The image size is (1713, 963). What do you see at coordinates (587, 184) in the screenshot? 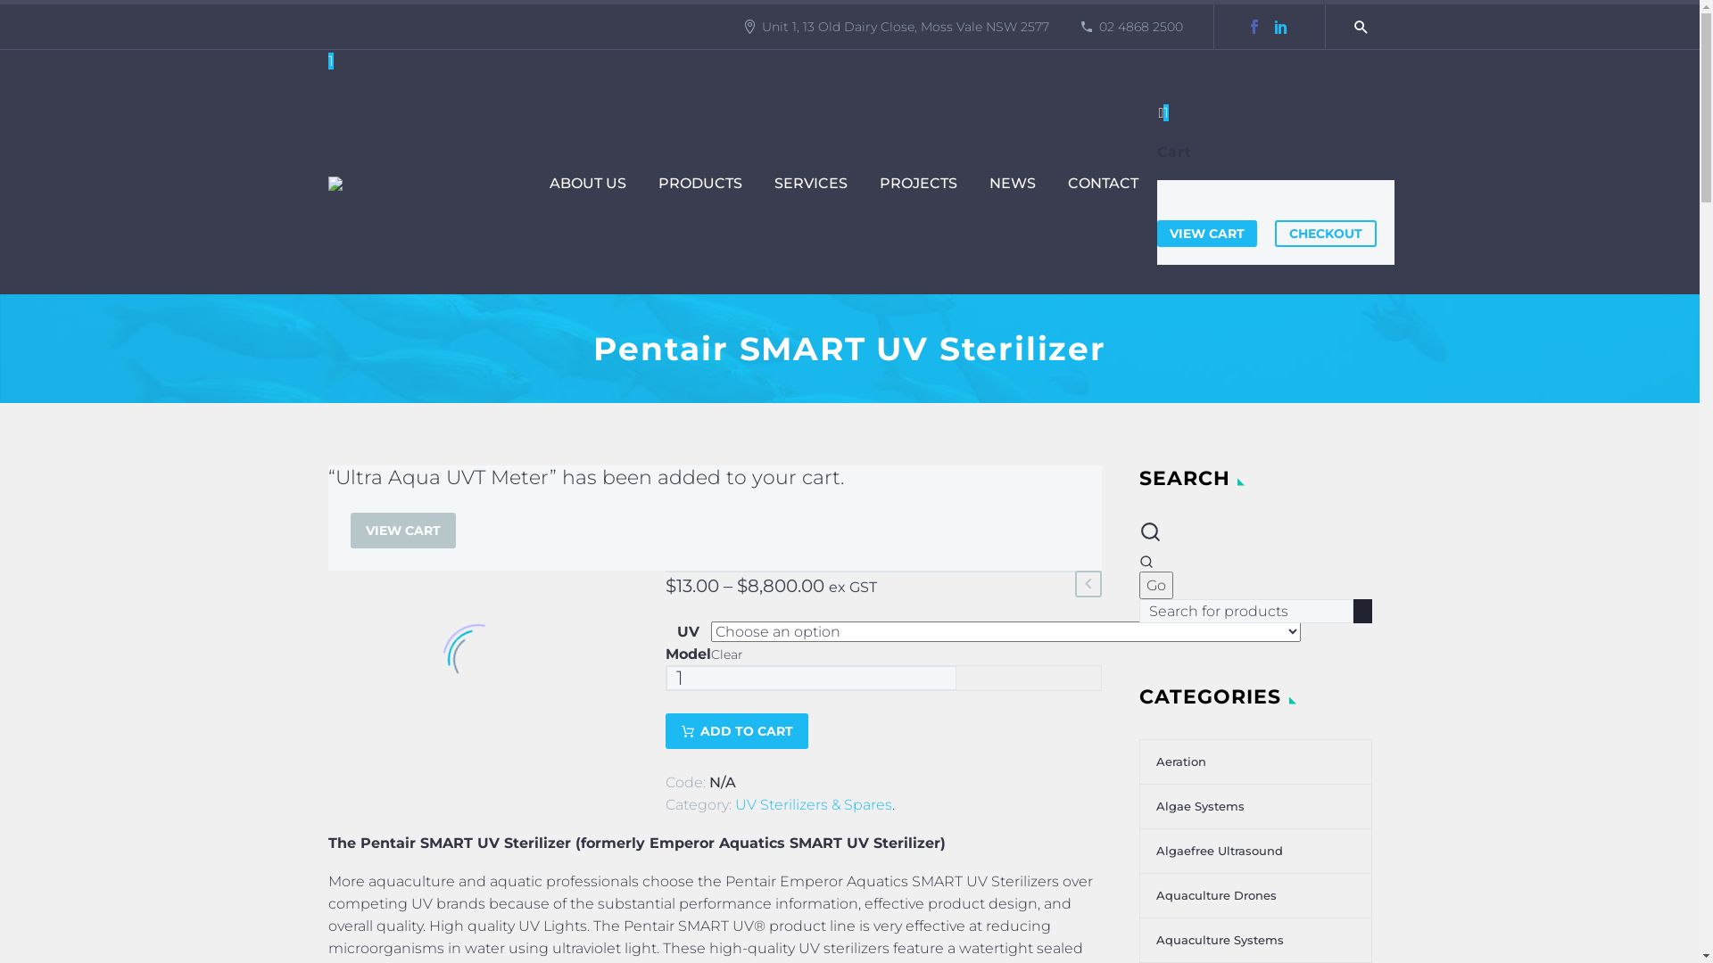
I see `ABOUT US` at bounding box center [587, 184].